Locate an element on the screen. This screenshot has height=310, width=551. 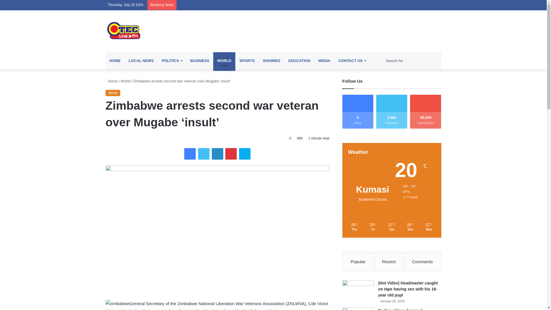
Facebook is located at coordinates (190, 154).